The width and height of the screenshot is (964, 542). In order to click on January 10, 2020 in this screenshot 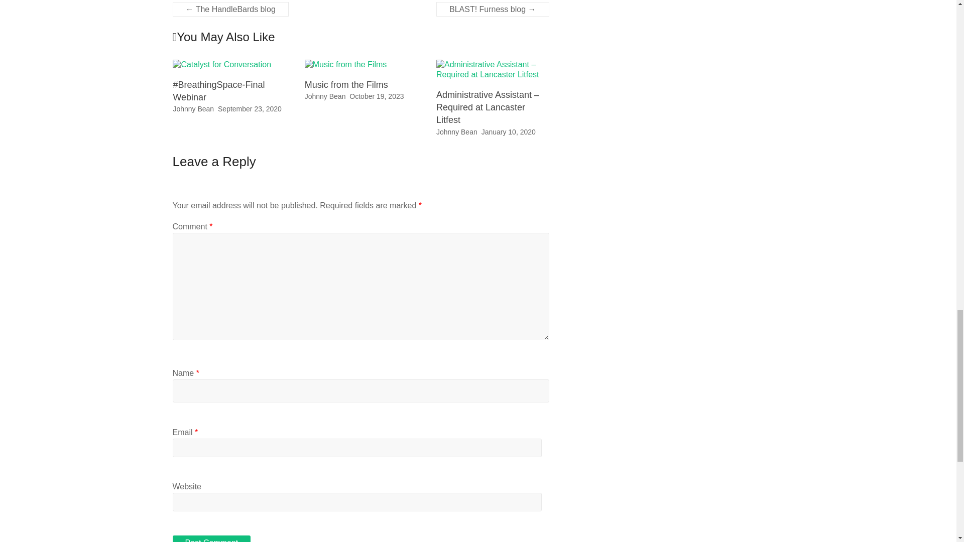, I will do `click(508, 131)`.